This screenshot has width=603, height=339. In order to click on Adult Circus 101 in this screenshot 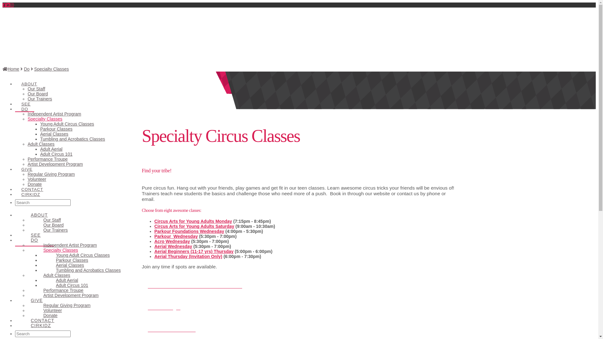, I will do `click(72, 285)`.